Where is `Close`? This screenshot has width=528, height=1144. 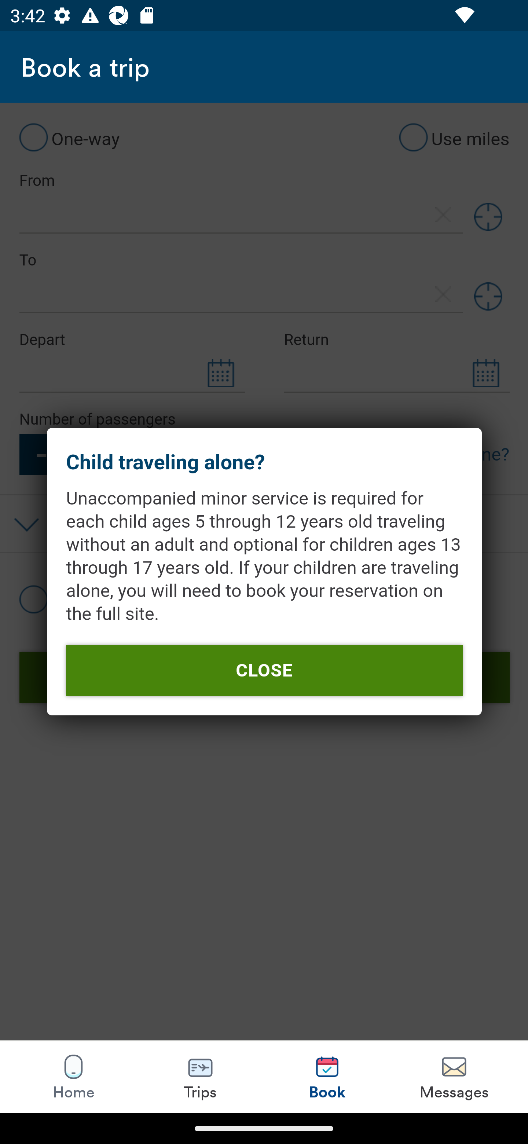
Close is located at coordinates (264, 670).